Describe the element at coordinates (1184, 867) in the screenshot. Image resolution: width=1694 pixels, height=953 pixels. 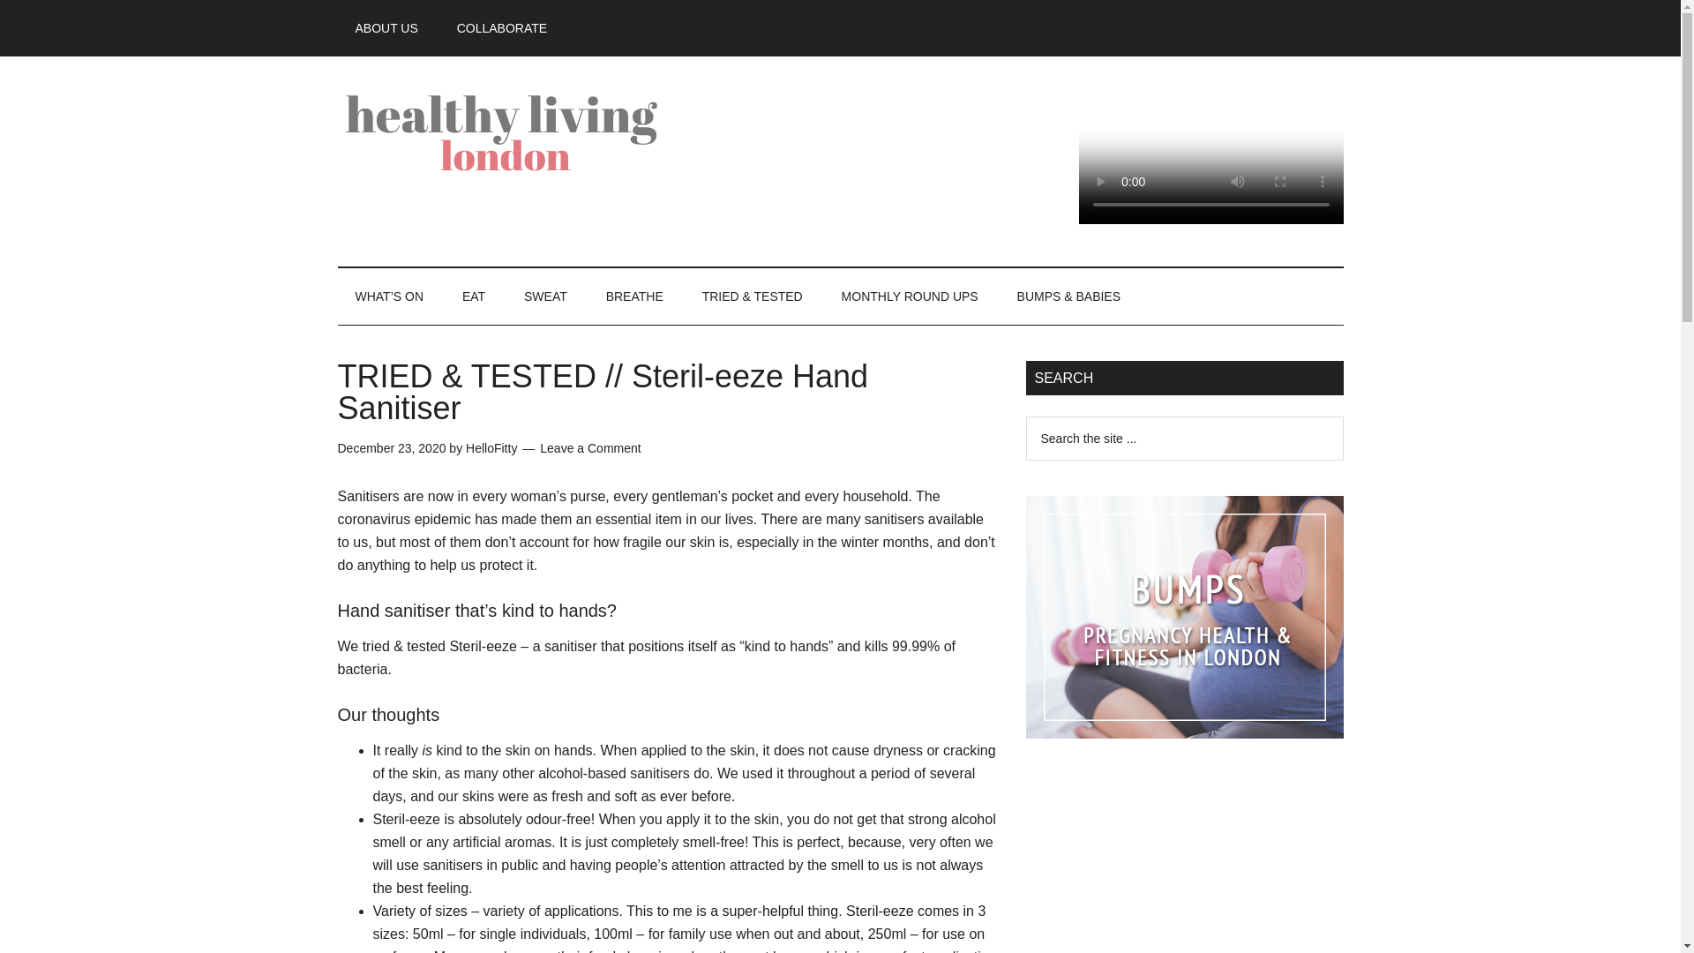
I see `Advertisement` at that location.